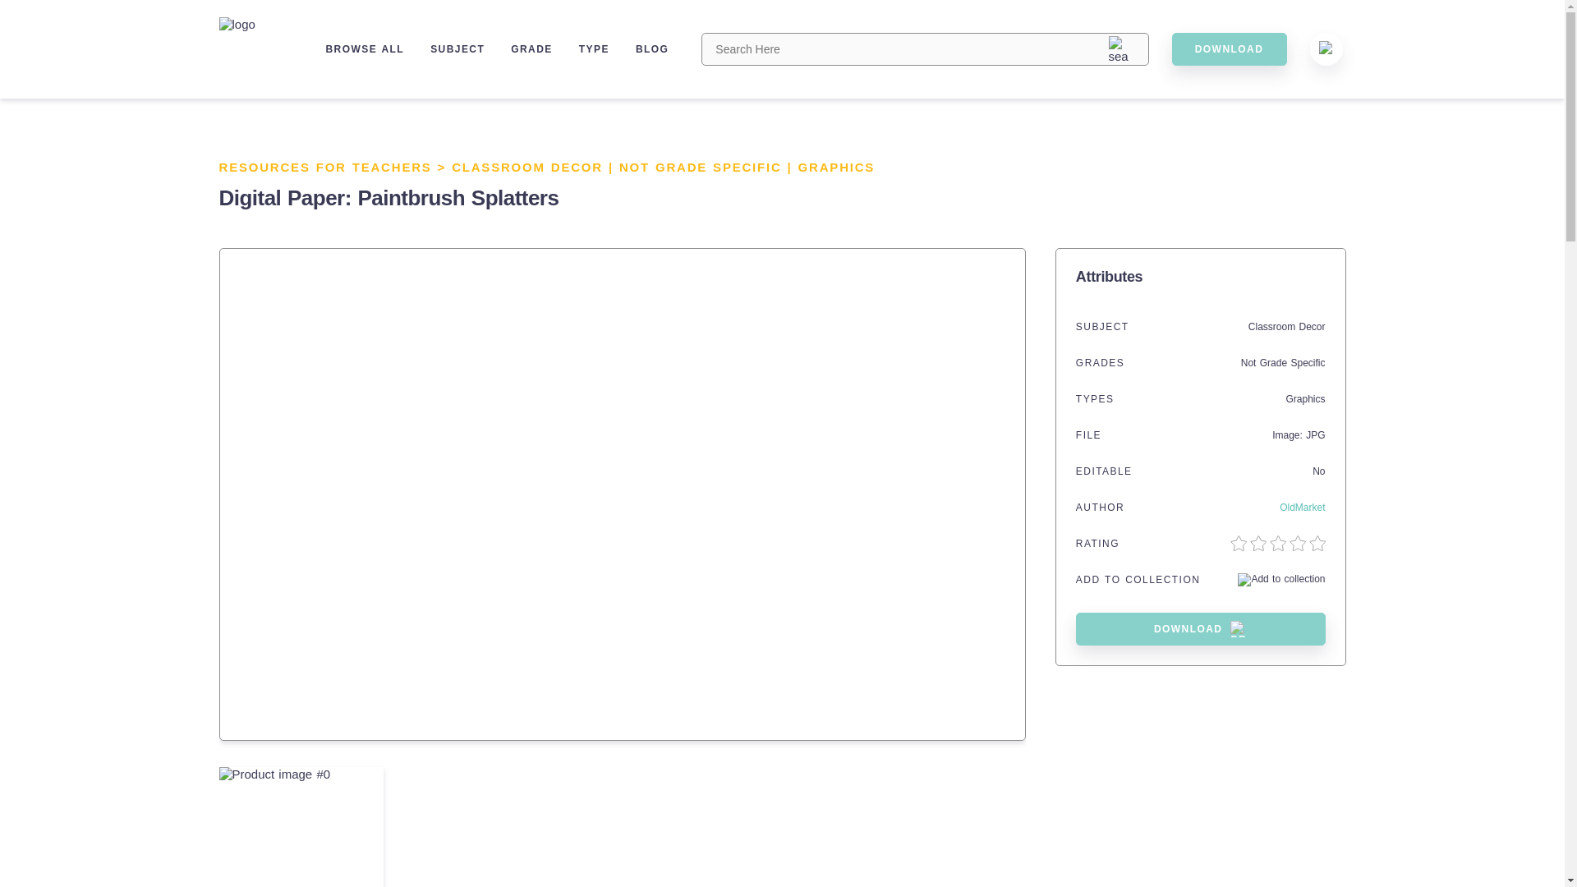  I want to click on GRAPHICS, so click(836, 167).